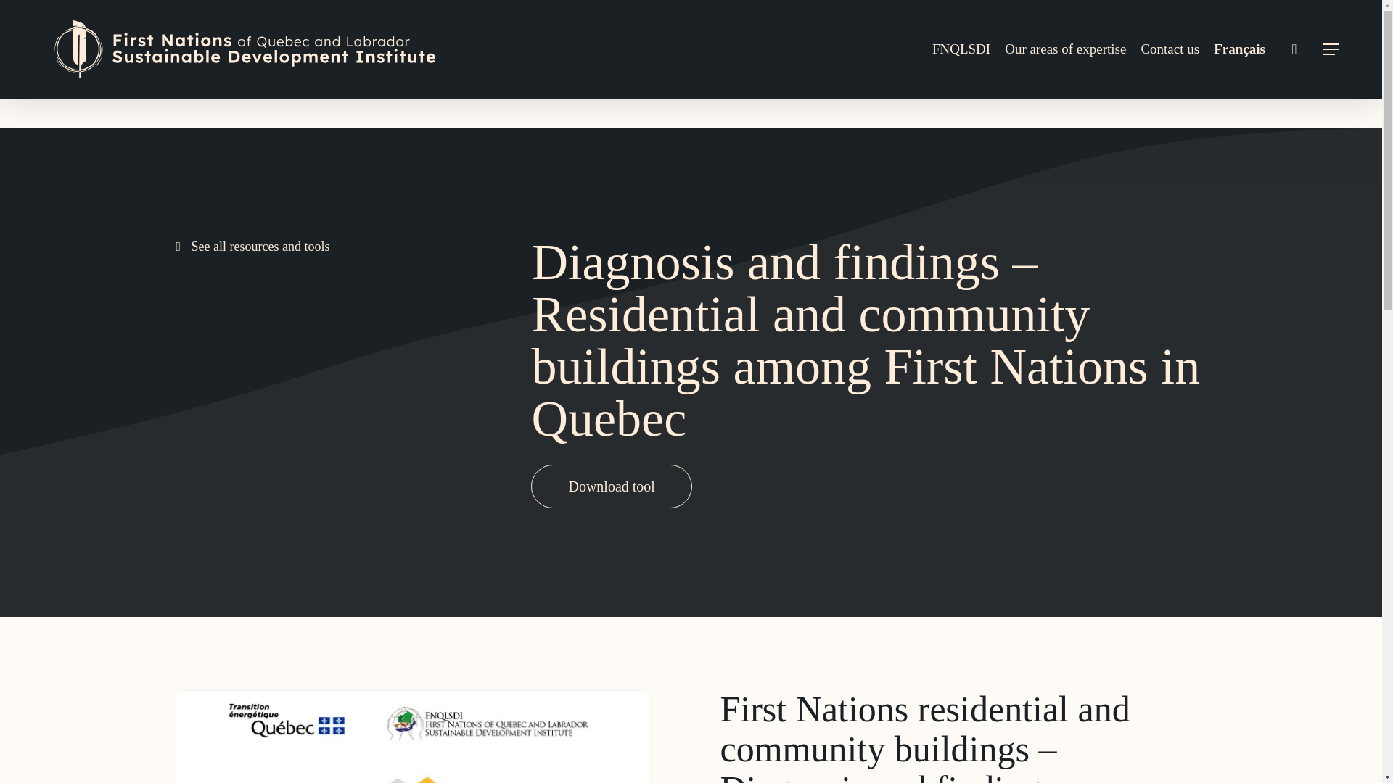  Describe the element at coordinates (1332, 49) in the screenshot. I see `Menu` at that location.